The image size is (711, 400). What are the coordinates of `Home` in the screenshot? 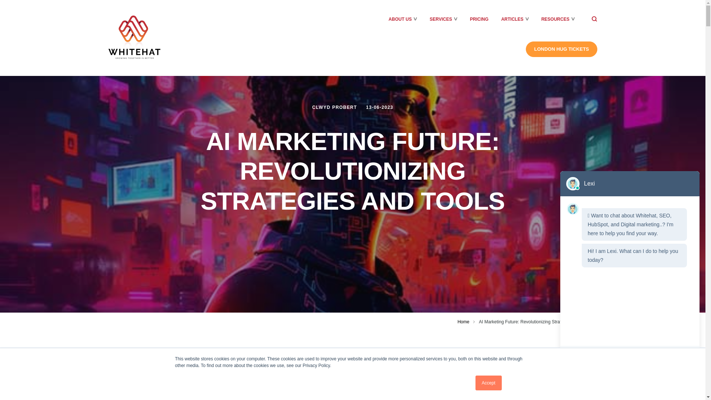 It's located at (463, 321).